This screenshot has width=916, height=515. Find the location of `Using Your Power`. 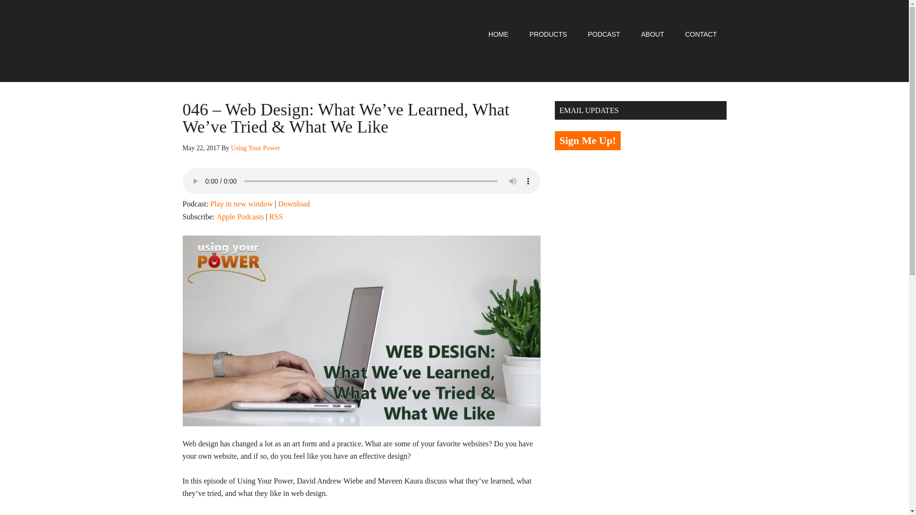

Using Your Power is located at coordinates (255, 148).